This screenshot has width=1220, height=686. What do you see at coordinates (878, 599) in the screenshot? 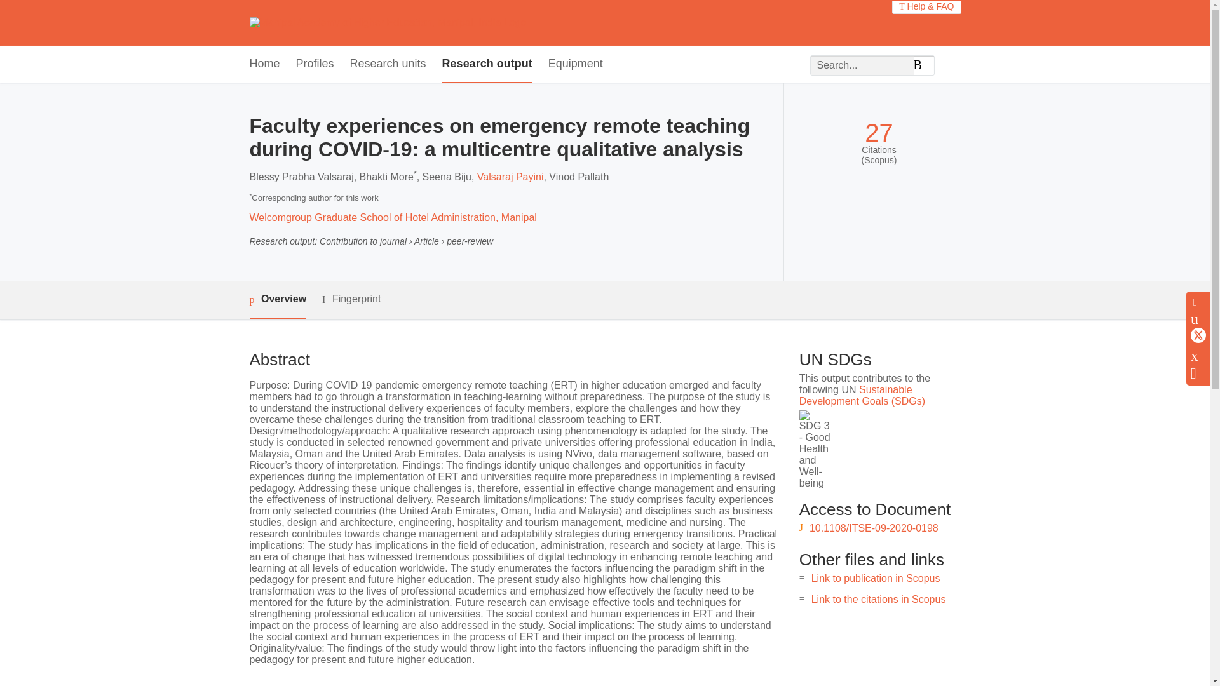
I see `Link to the citations in Scopus` at bounding box center [878, 599].